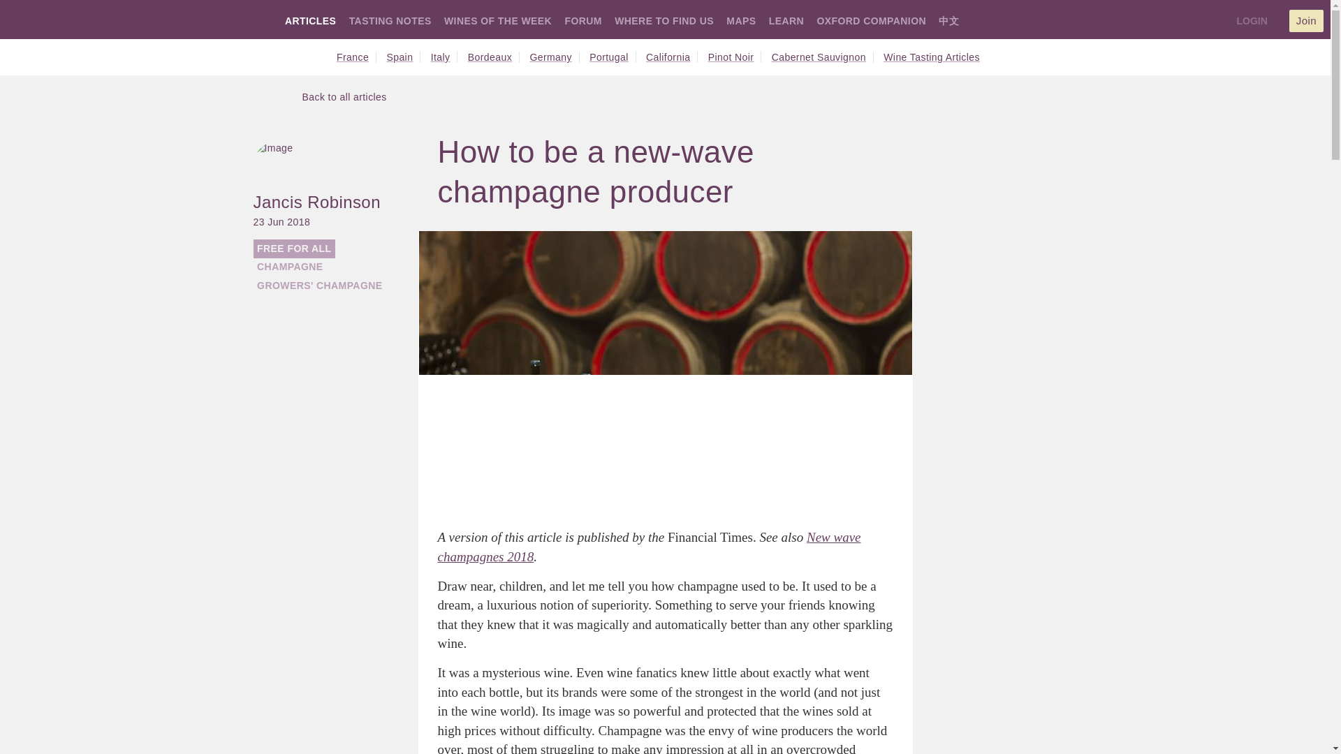 This screenshot has height=754, width=1341. I want to click on Portugal, so click(613, 57).